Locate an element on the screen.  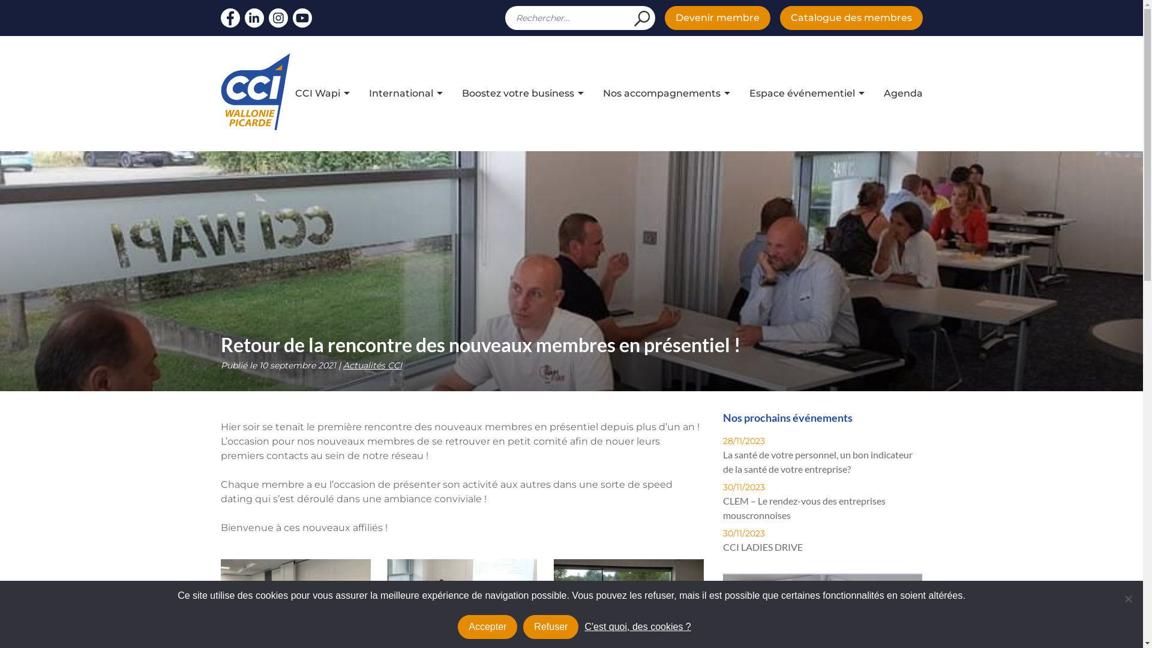
Refuser is located at coordinates (1128, 599).